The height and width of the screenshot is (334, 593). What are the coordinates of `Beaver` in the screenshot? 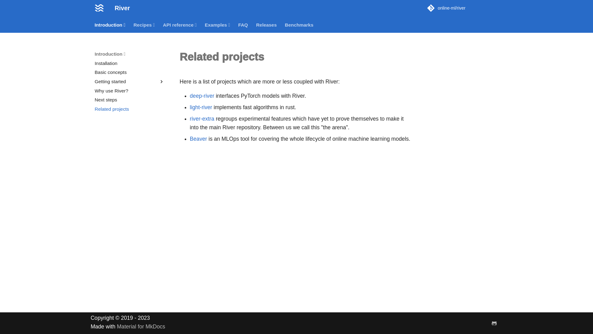 It's located at (198, 139).